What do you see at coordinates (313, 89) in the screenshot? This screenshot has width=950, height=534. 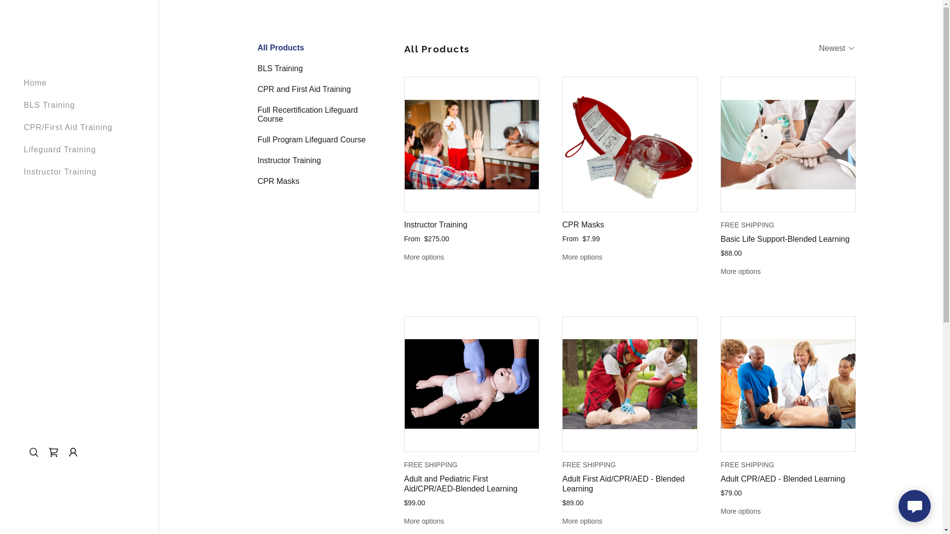 I see `CPR and First Aid Training` at bounding box center [313, 89].